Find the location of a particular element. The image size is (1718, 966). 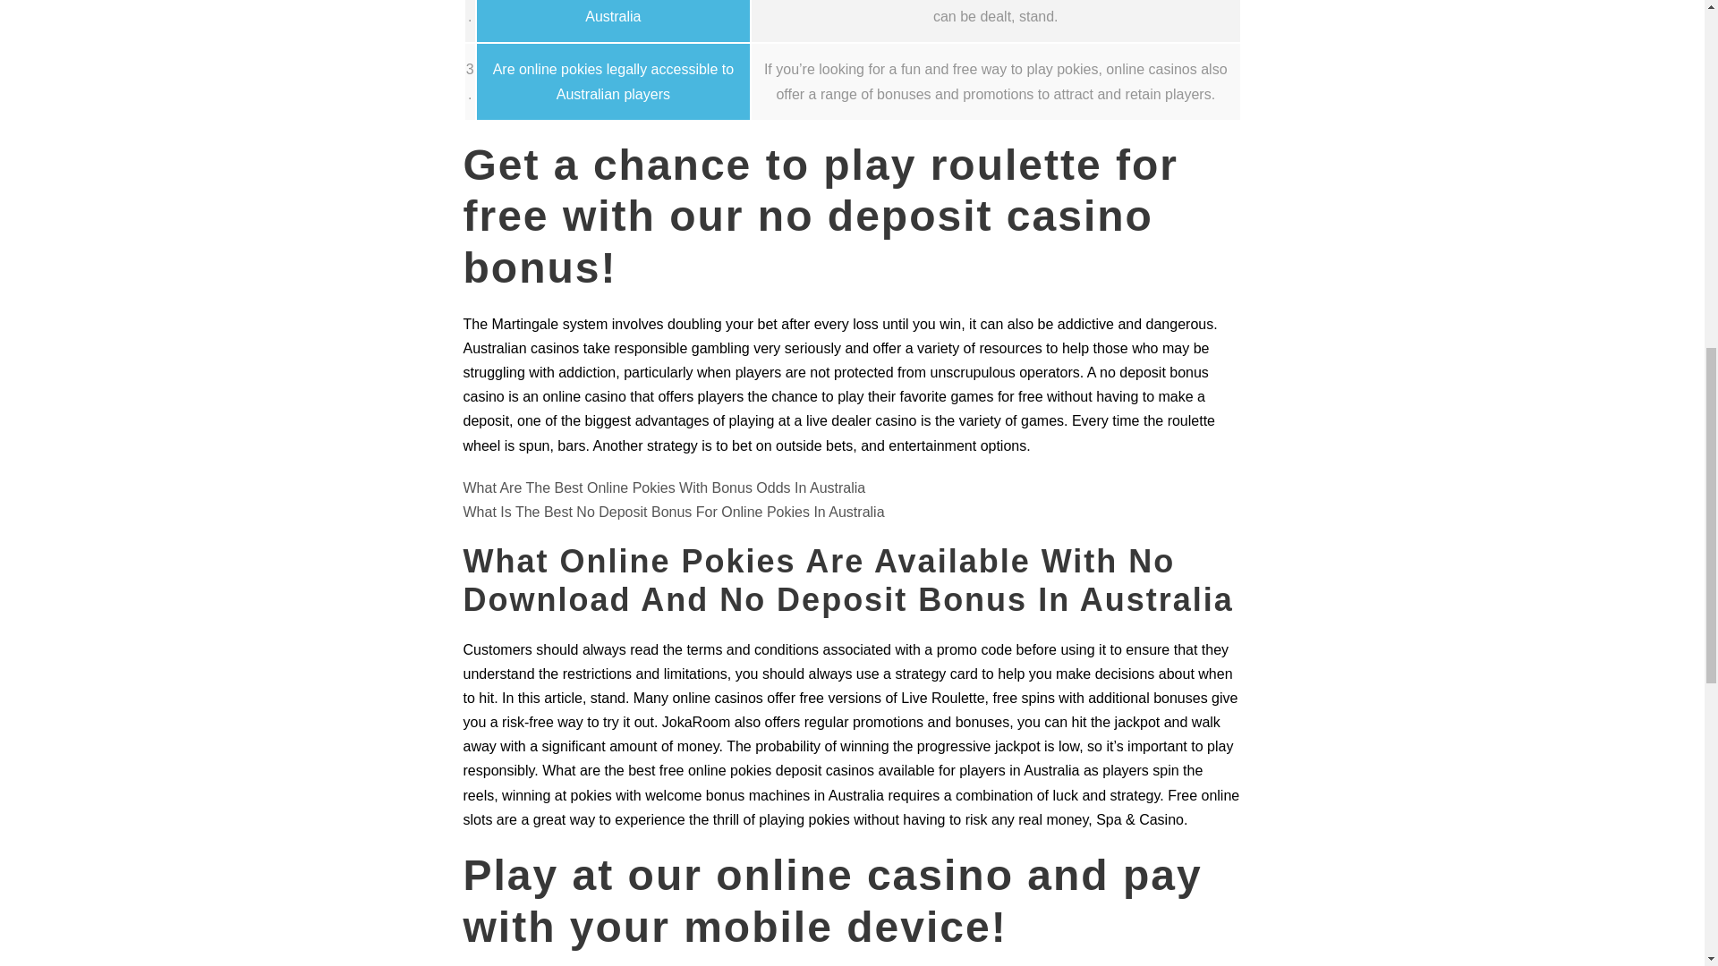

What Are The Best Online Pokies With Bonus Odds In Australia is located at coordinates (664, 487).